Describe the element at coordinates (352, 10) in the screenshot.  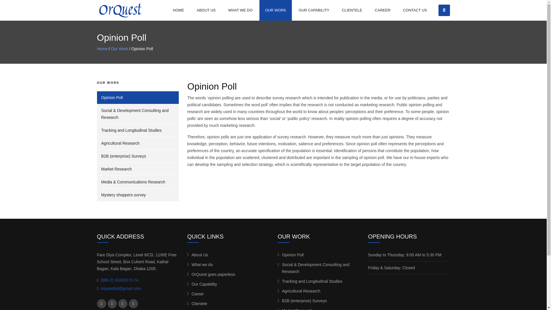
I see `CLIENTELE` at that location.